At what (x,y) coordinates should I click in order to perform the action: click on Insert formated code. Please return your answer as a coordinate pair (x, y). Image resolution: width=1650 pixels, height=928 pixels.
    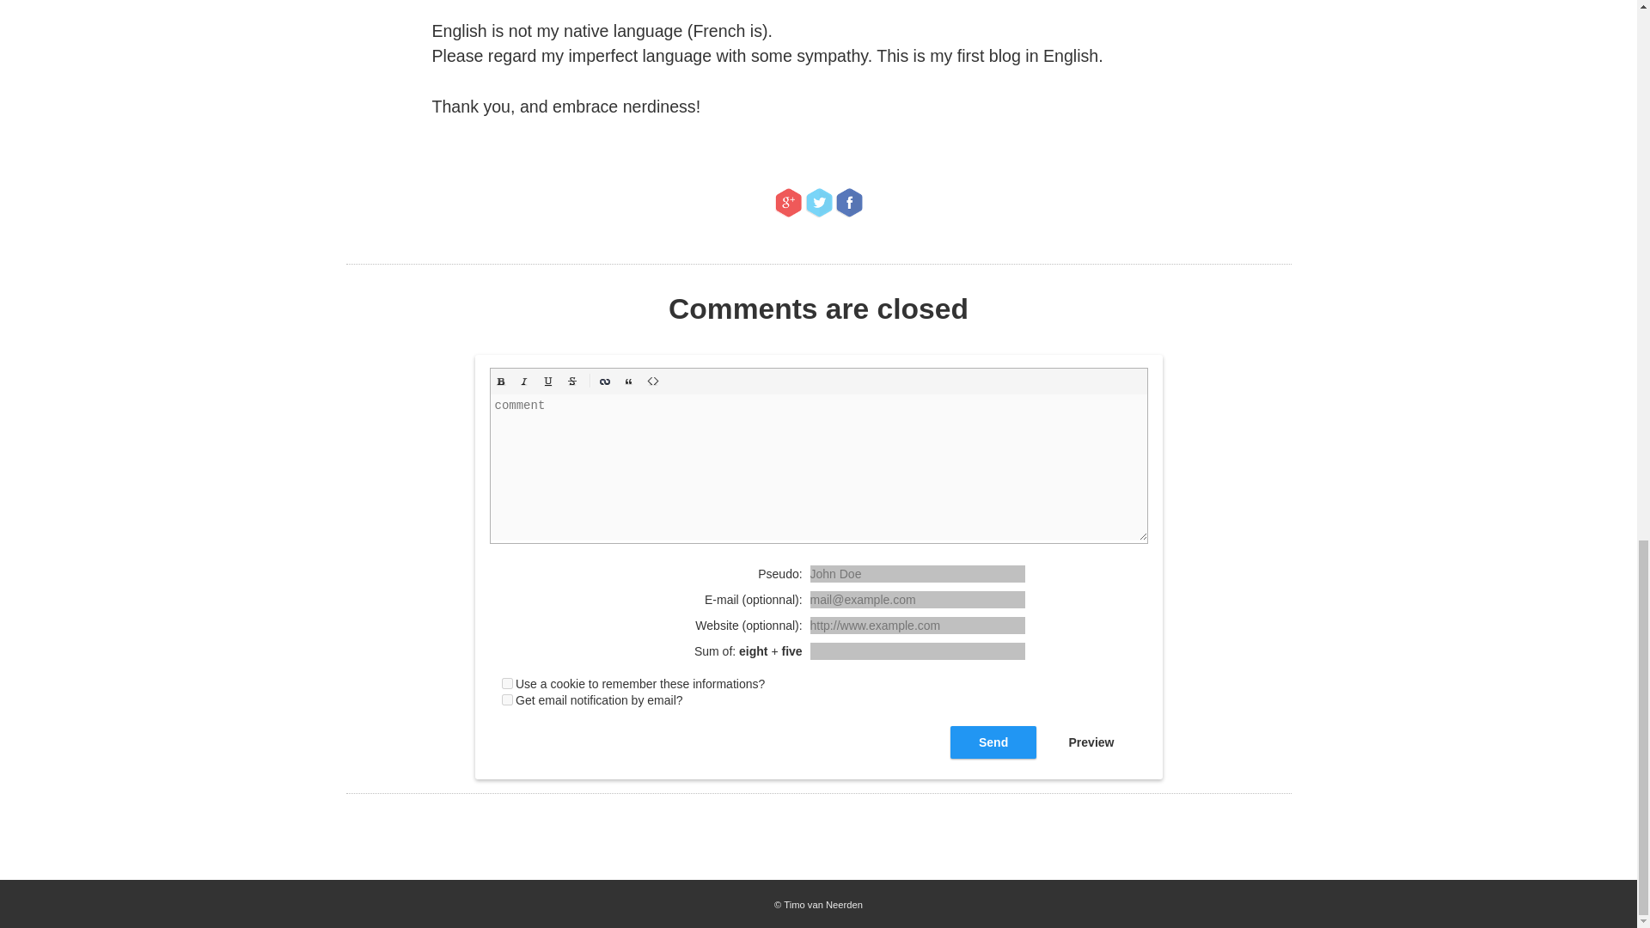
    Looking at the image, I should click on (653, 382).